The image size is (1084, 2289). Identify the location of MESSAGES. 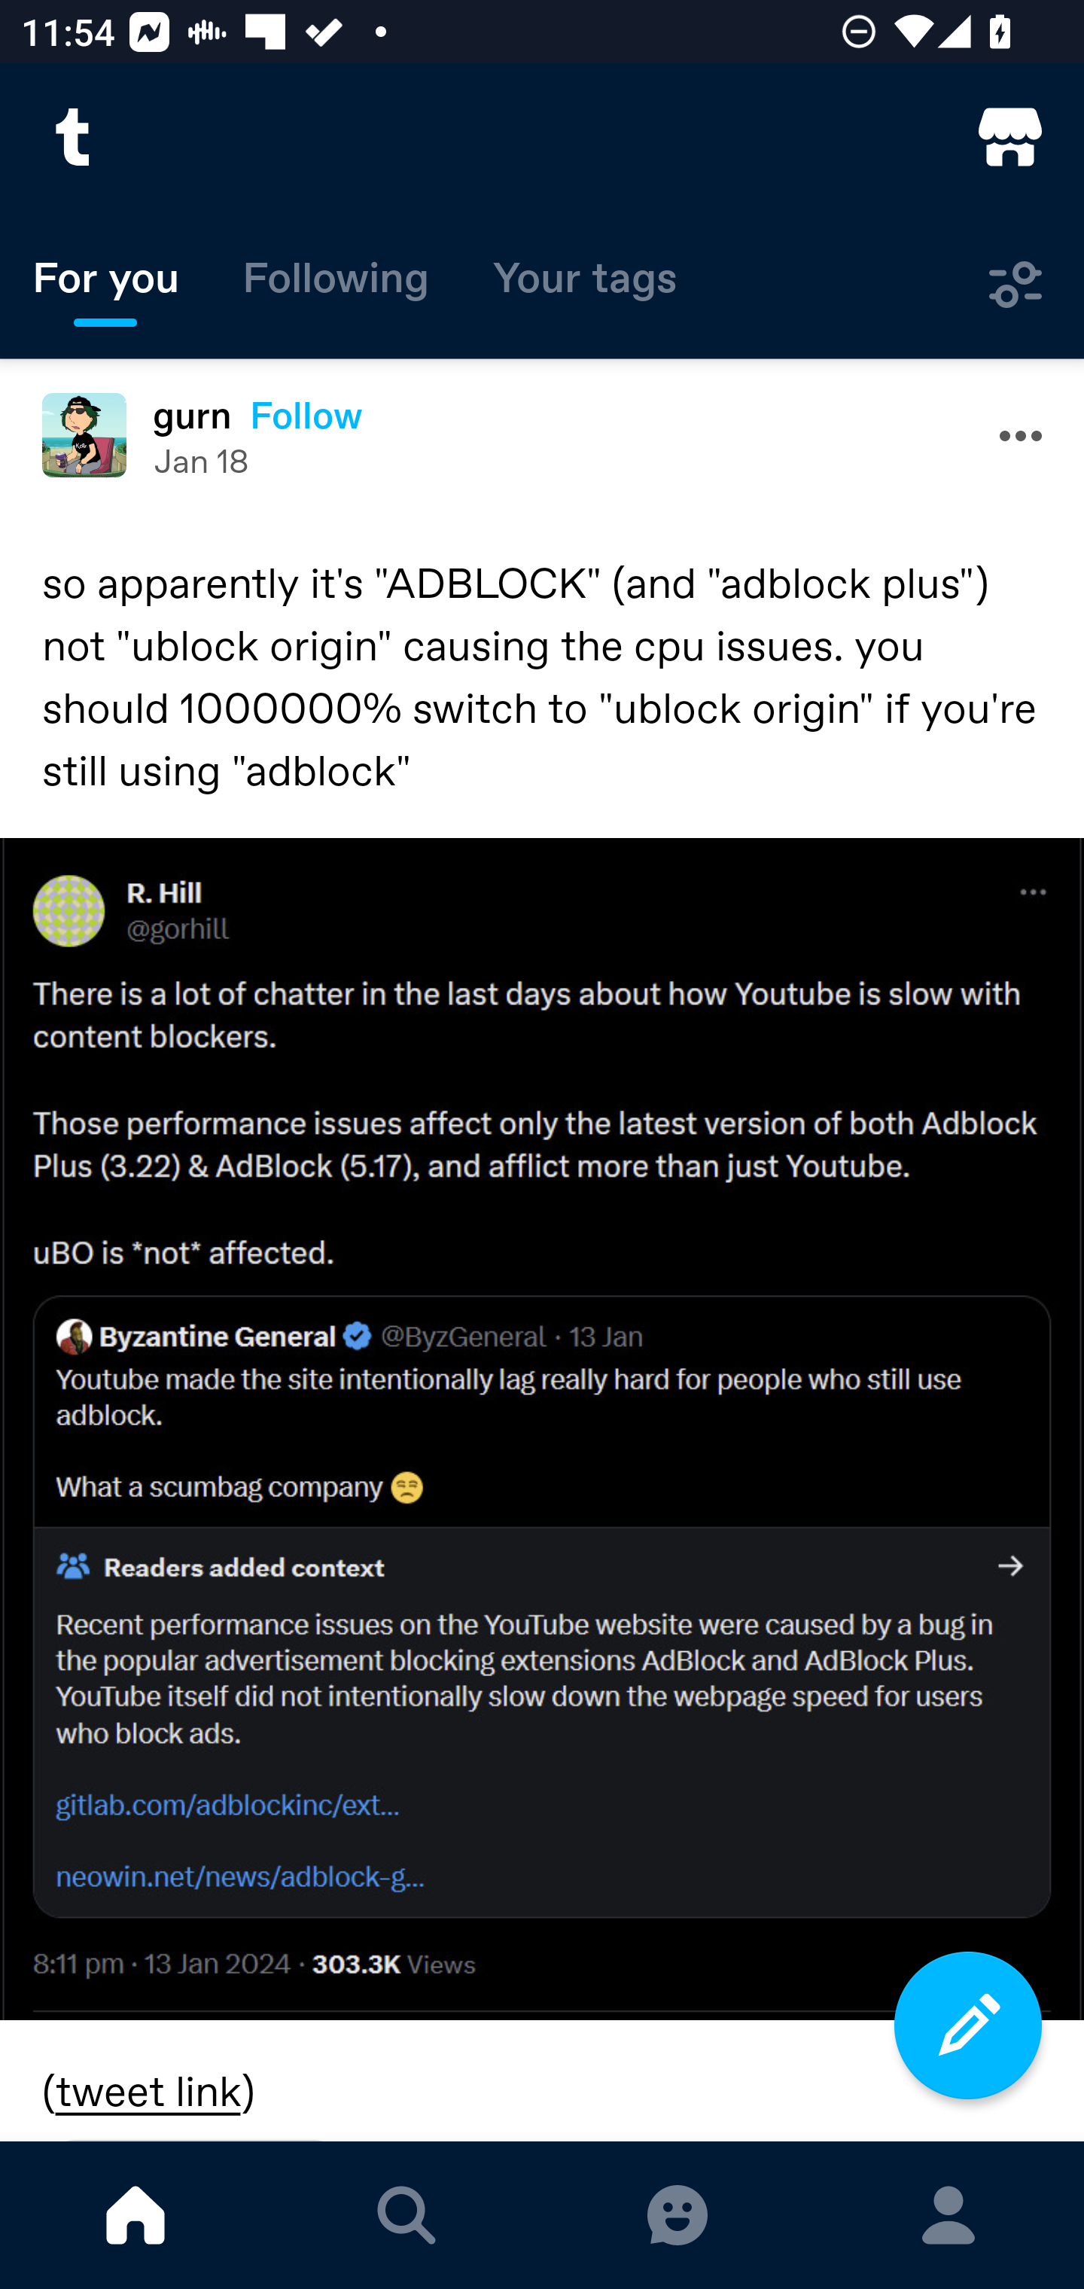
(677, 2215).